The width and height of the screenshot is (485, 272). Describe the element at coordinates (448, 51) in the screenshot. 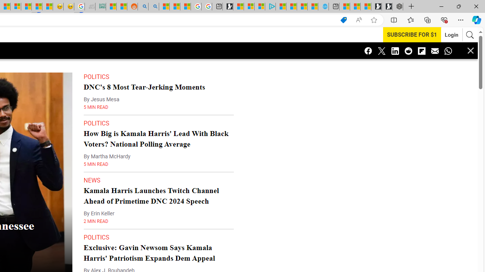

I see `Class: icon-whatsapp` at that location.